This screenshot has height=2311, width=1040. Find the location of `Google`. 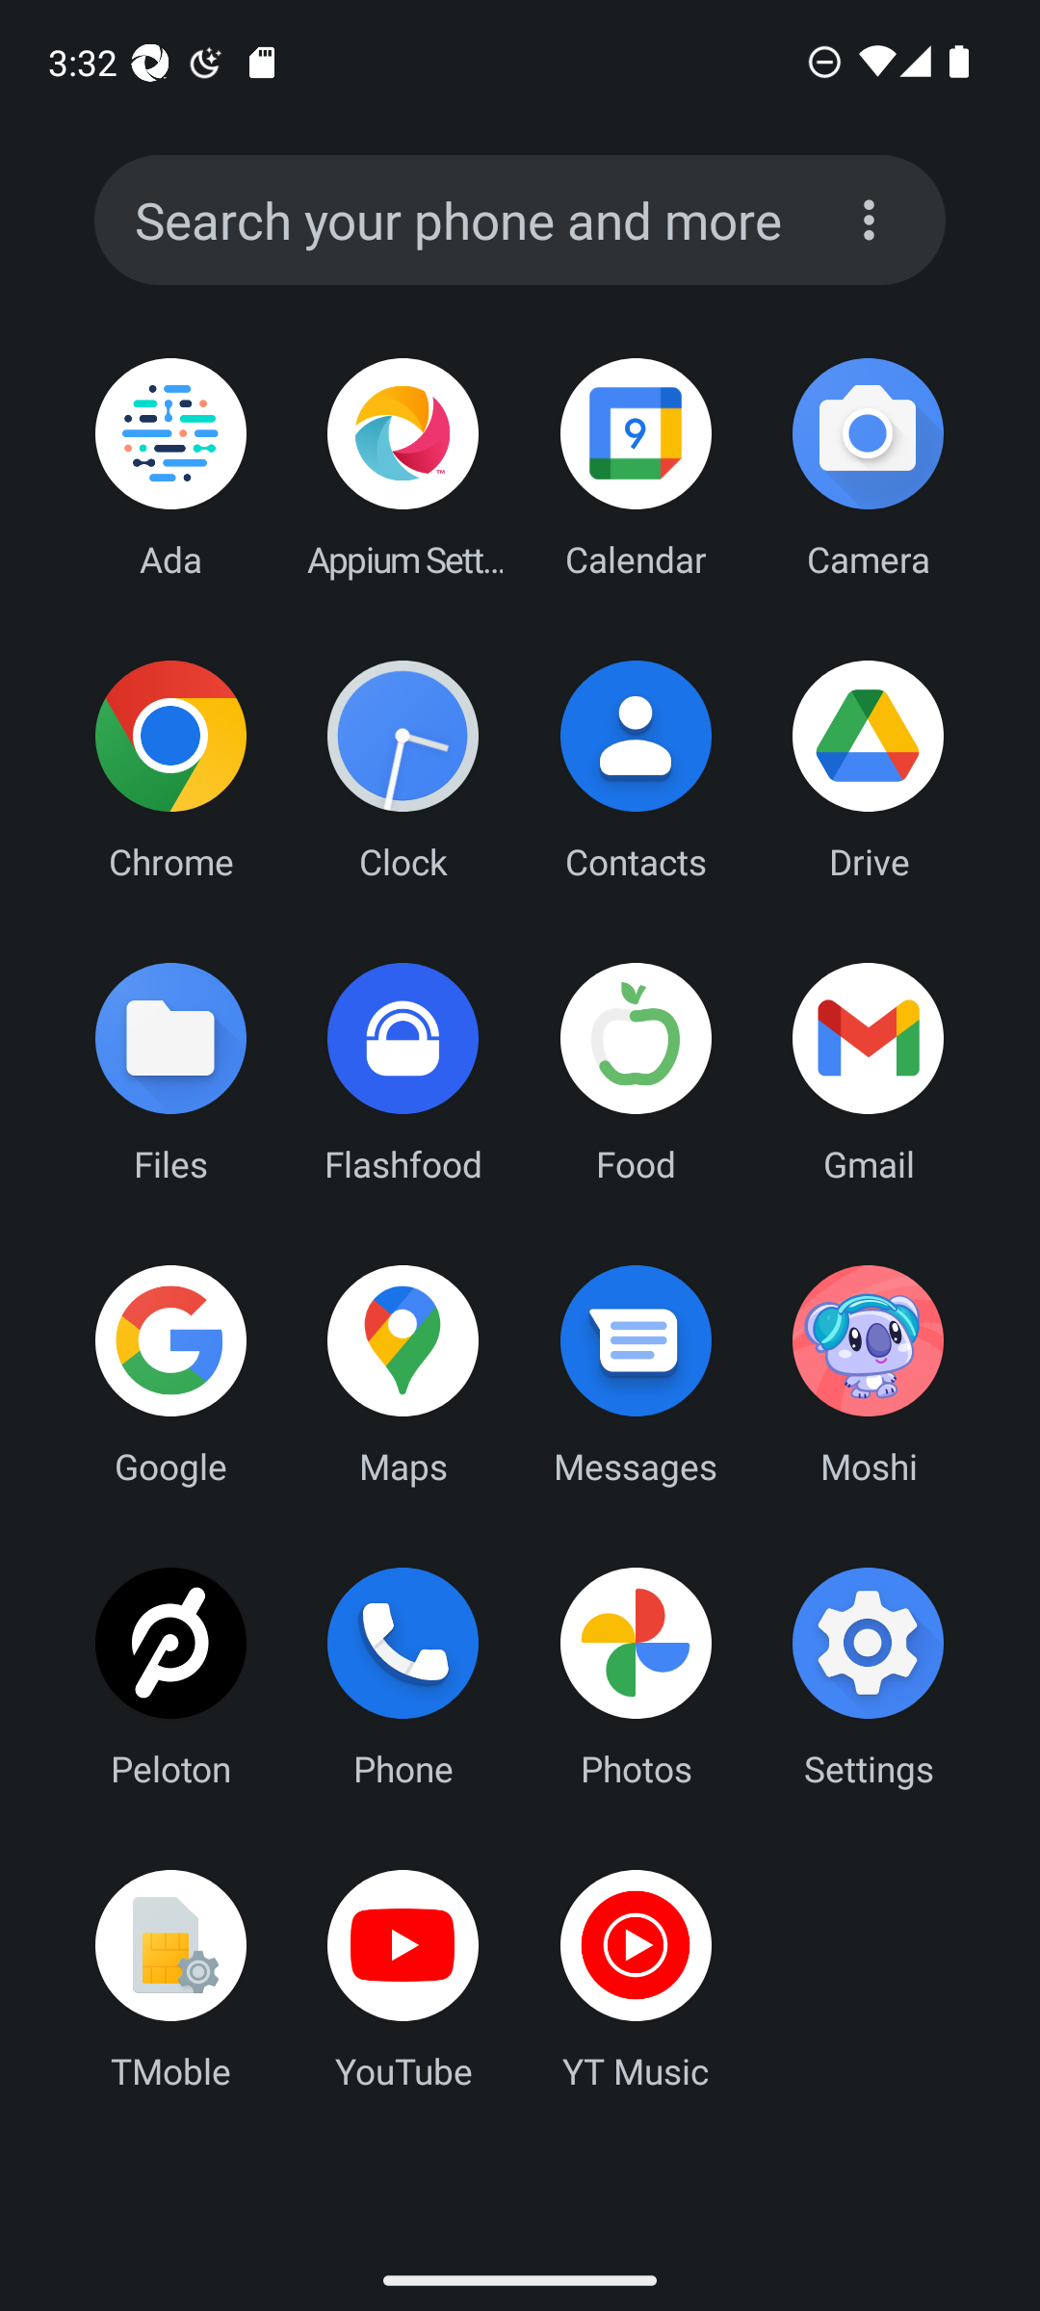

Google is located at coordinates (171, 1373).